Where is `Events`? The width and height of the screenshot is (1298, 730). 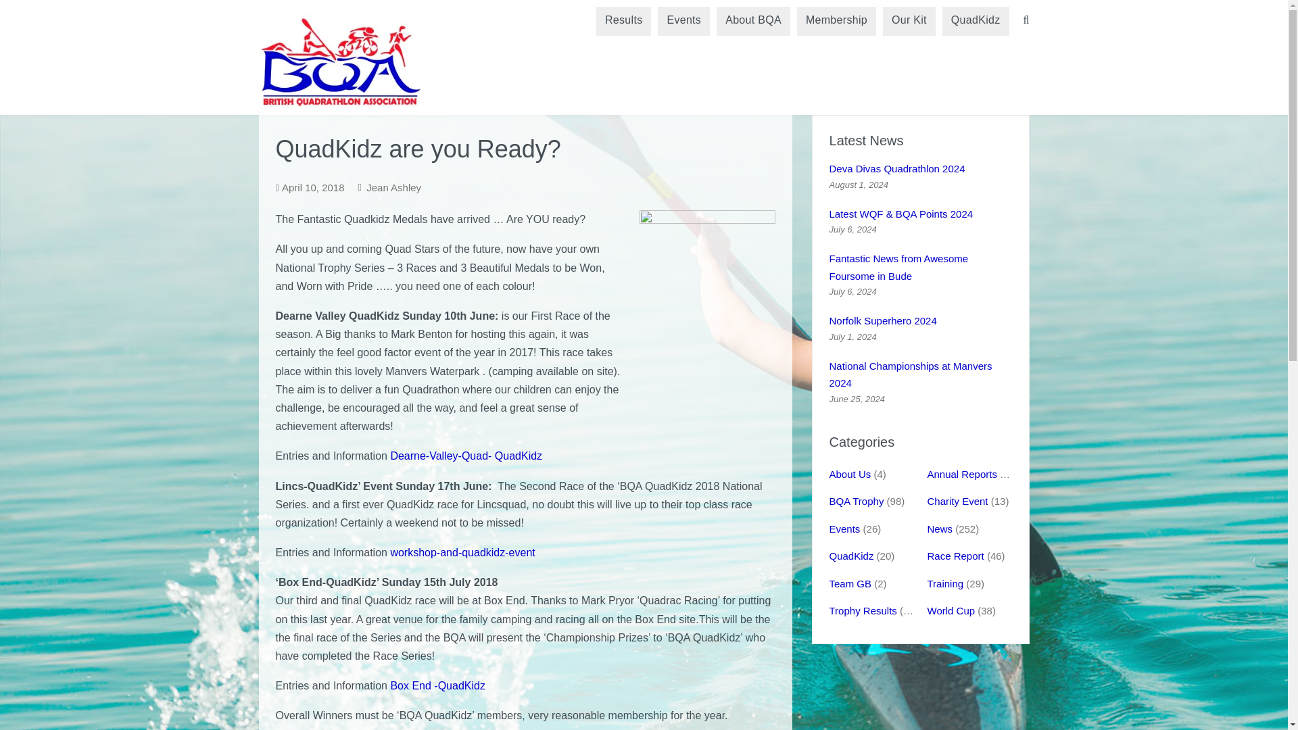 Events is located at coordinates (684, 20).